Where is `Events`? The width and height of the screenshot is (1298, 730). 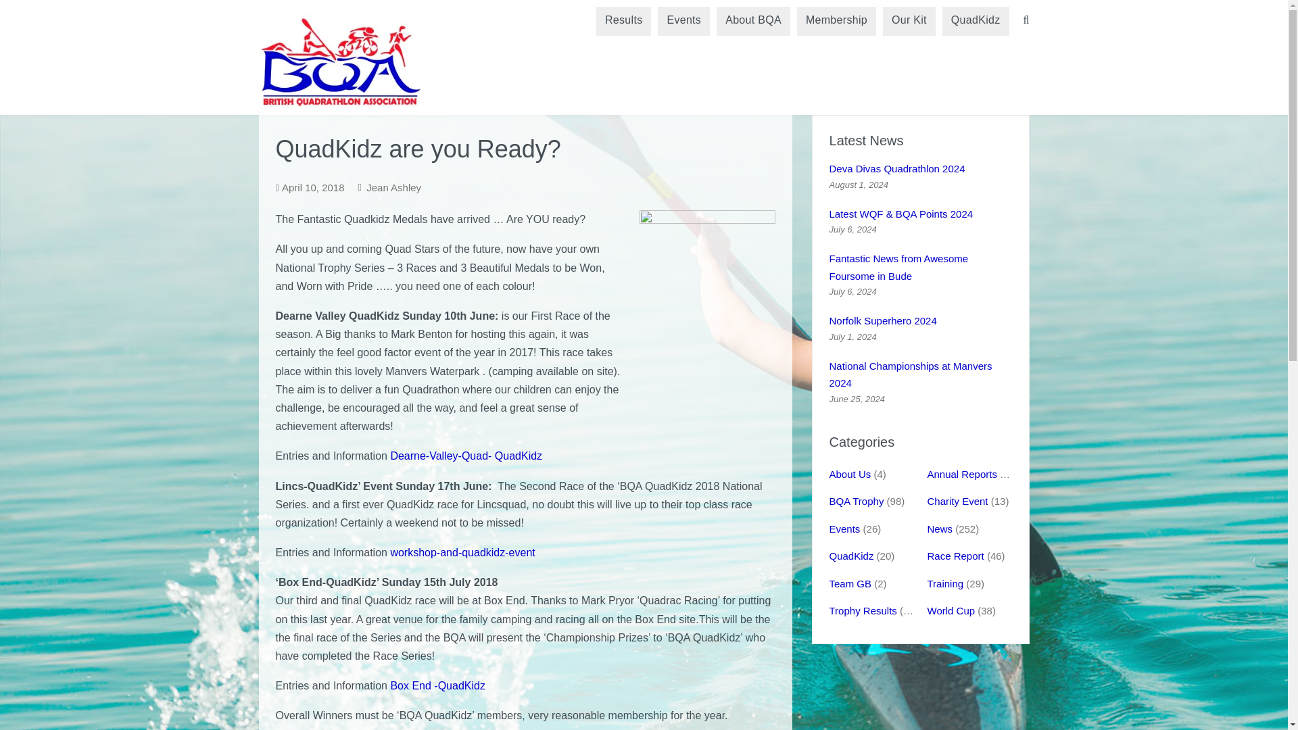 Events is located at coordinates (684, 20).